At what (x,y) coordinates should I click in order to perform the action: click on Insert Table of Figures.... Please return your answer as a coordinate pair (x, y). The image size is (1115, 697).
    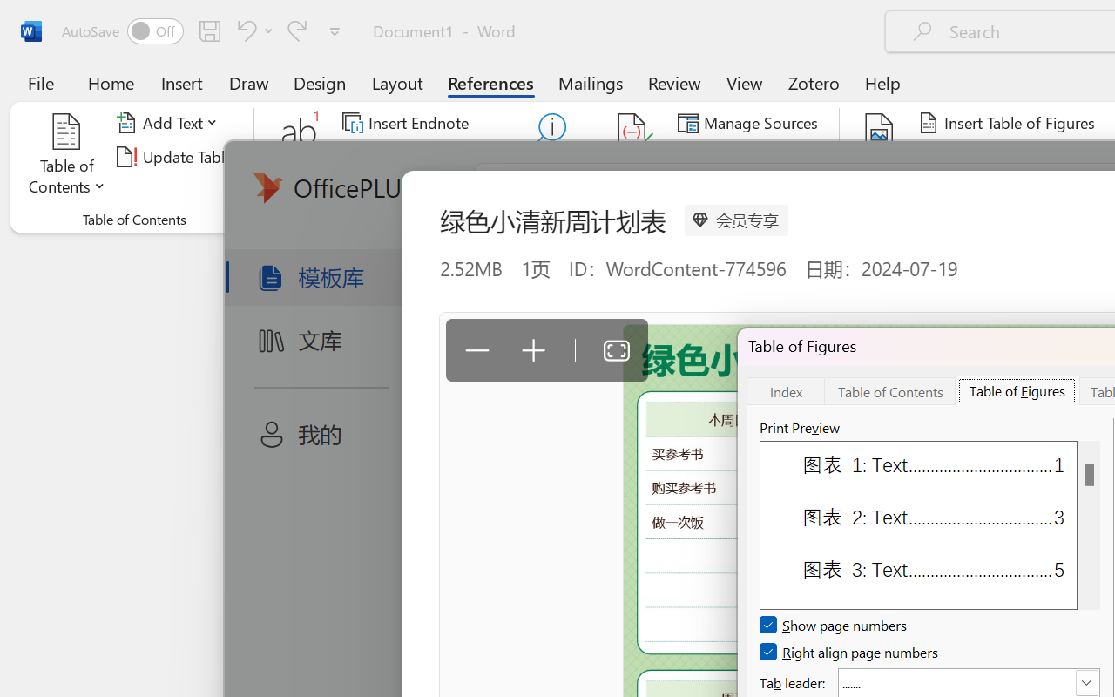
    Looking at the image, I should click on (1009, 123).